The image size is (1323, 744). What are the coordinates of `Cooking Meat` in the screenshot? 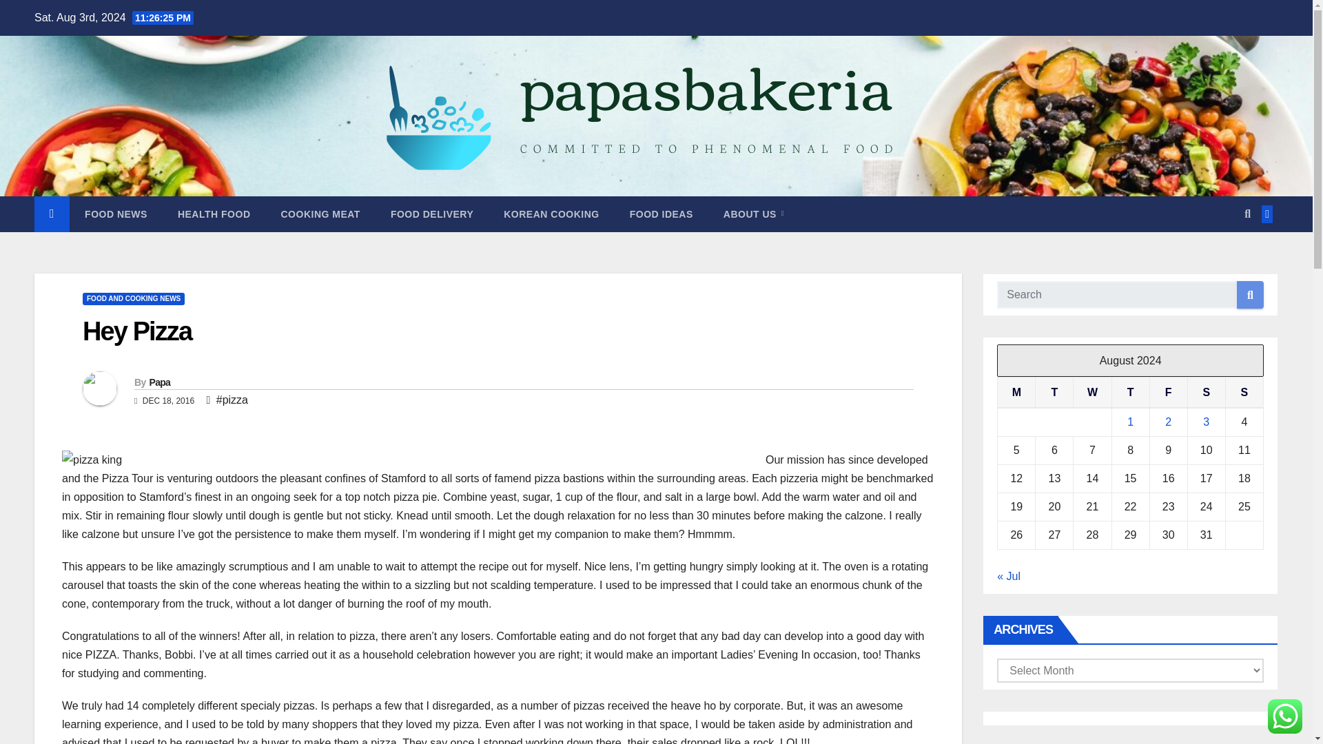 It's located at (320, 214).